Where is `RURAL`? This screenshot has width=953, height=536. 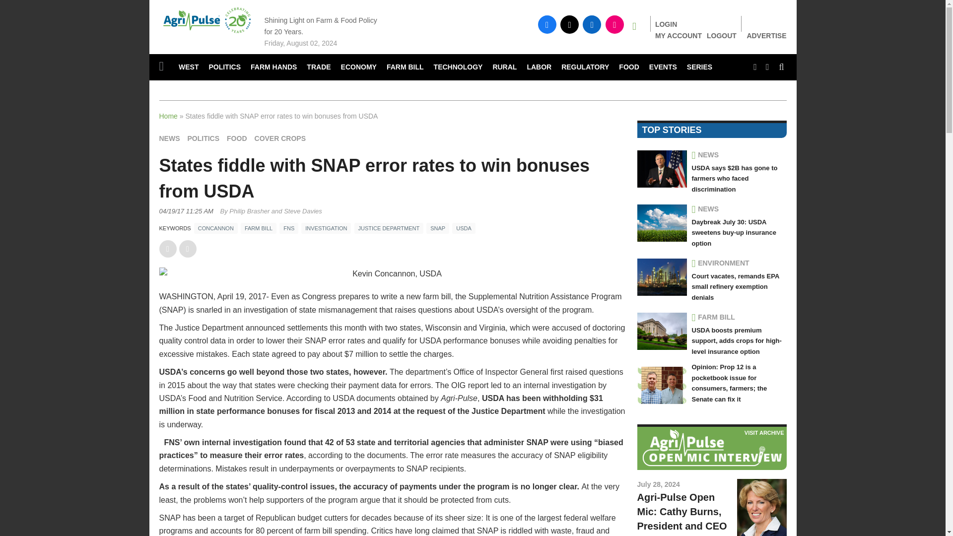 RURAL is located at coordinates (504, 67).